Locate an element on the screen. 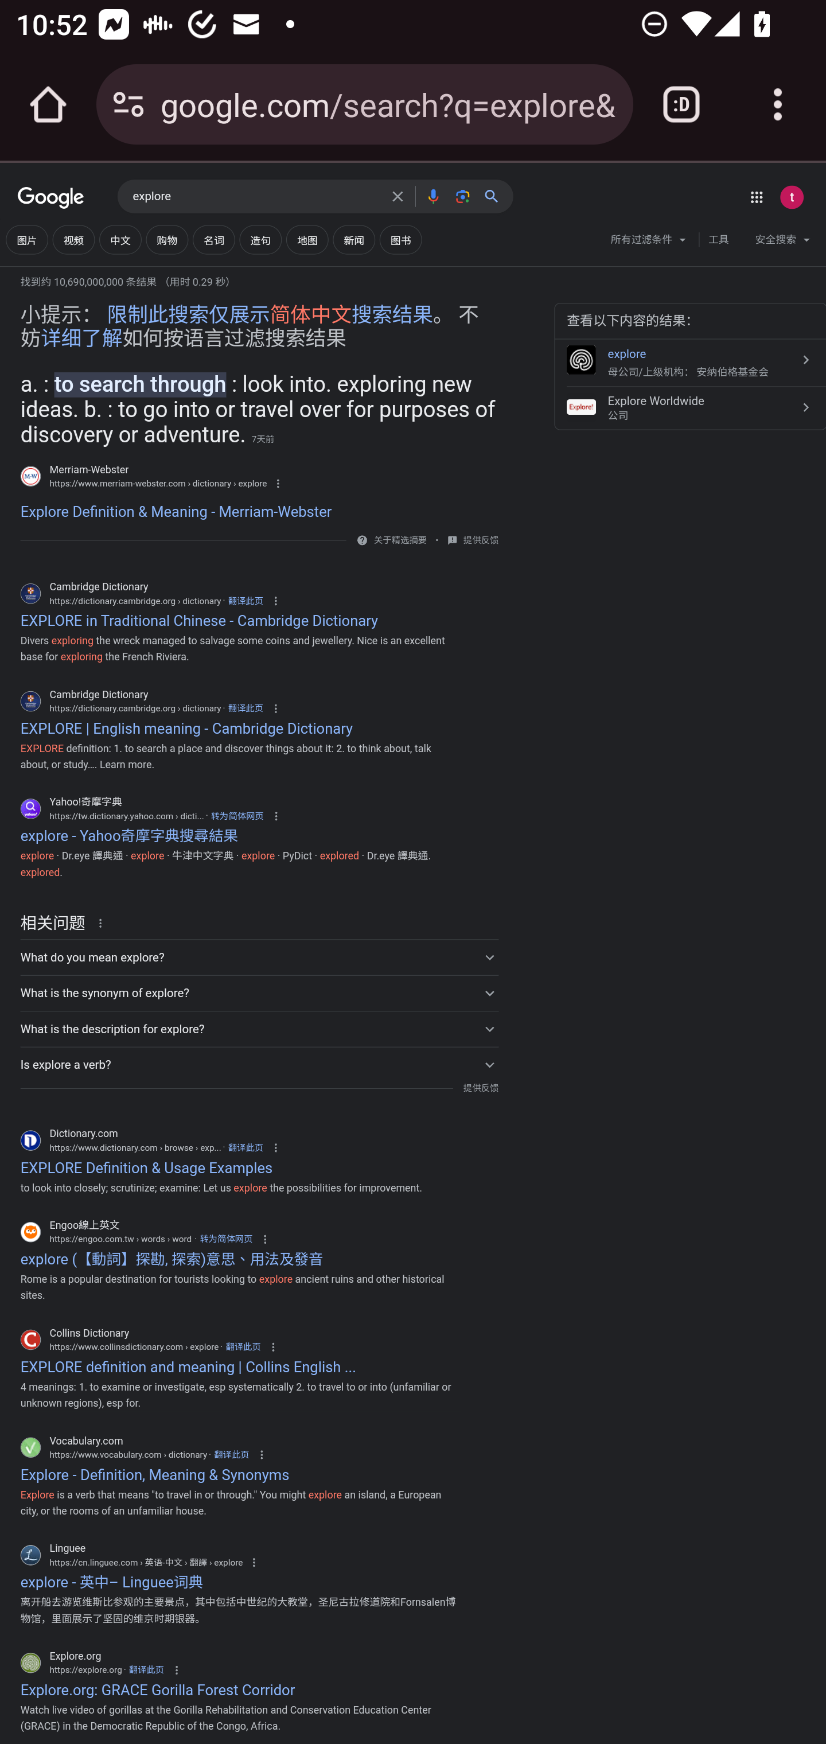  翻译此页 is located at coordinates (246, 708).